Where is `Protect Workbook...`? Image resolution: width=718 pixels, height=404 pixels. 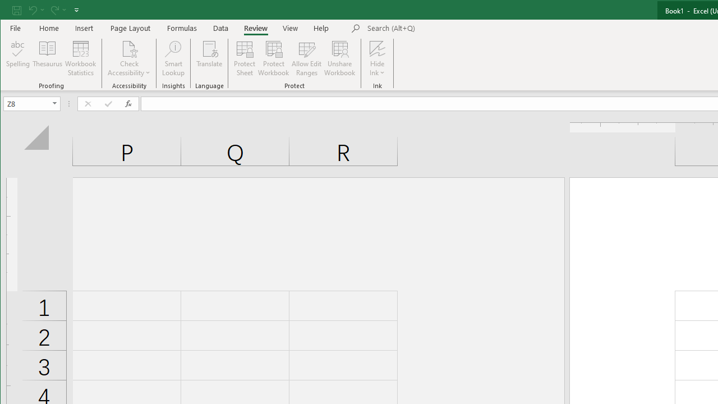 Protect Workbook... is located at coordinates (274, 58).